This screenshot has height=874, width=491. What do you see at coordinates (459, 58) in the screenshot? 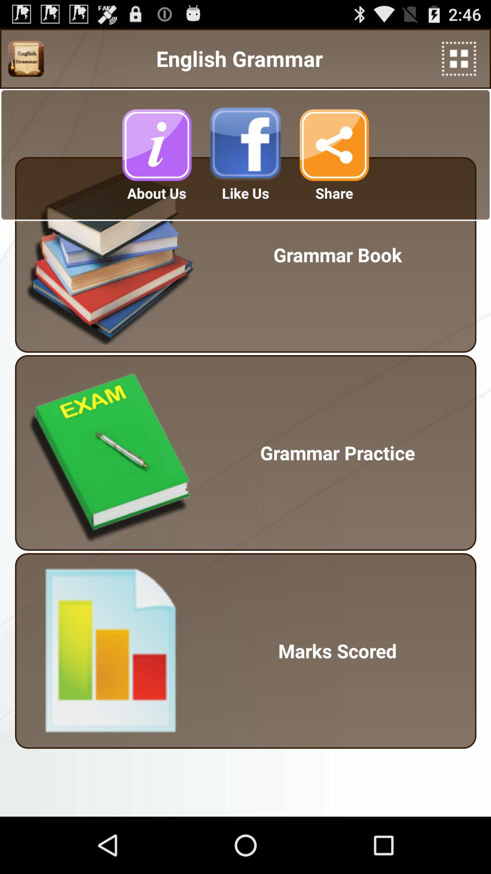
I see `choose the item to the right of english grammar app` at bounding box center [459, 58].